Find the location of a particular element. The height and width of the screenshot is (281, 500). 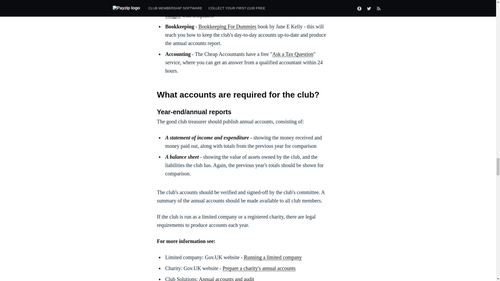

creating a budget is located at coordinates (246, 11).